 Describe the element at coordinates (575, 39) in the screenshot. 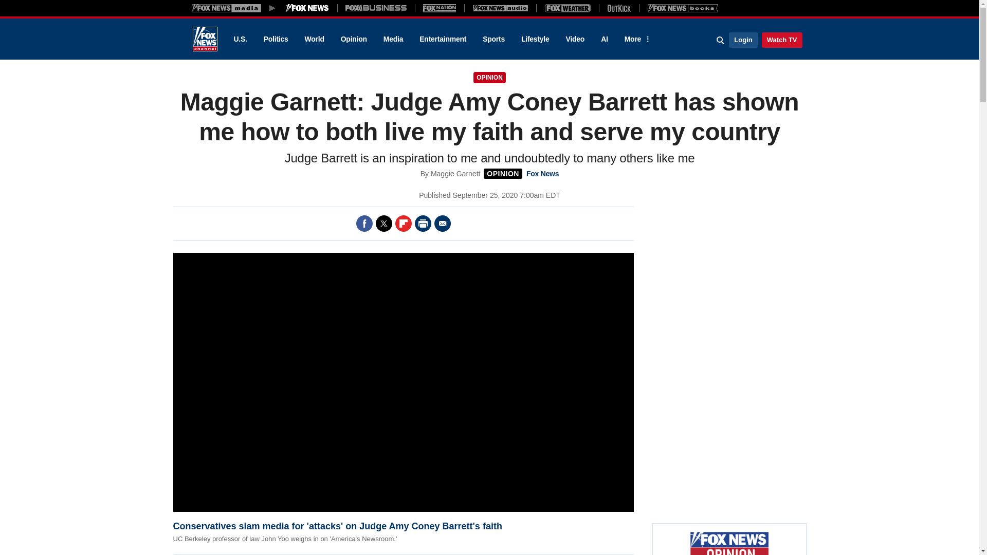

I see `Video` at that location.